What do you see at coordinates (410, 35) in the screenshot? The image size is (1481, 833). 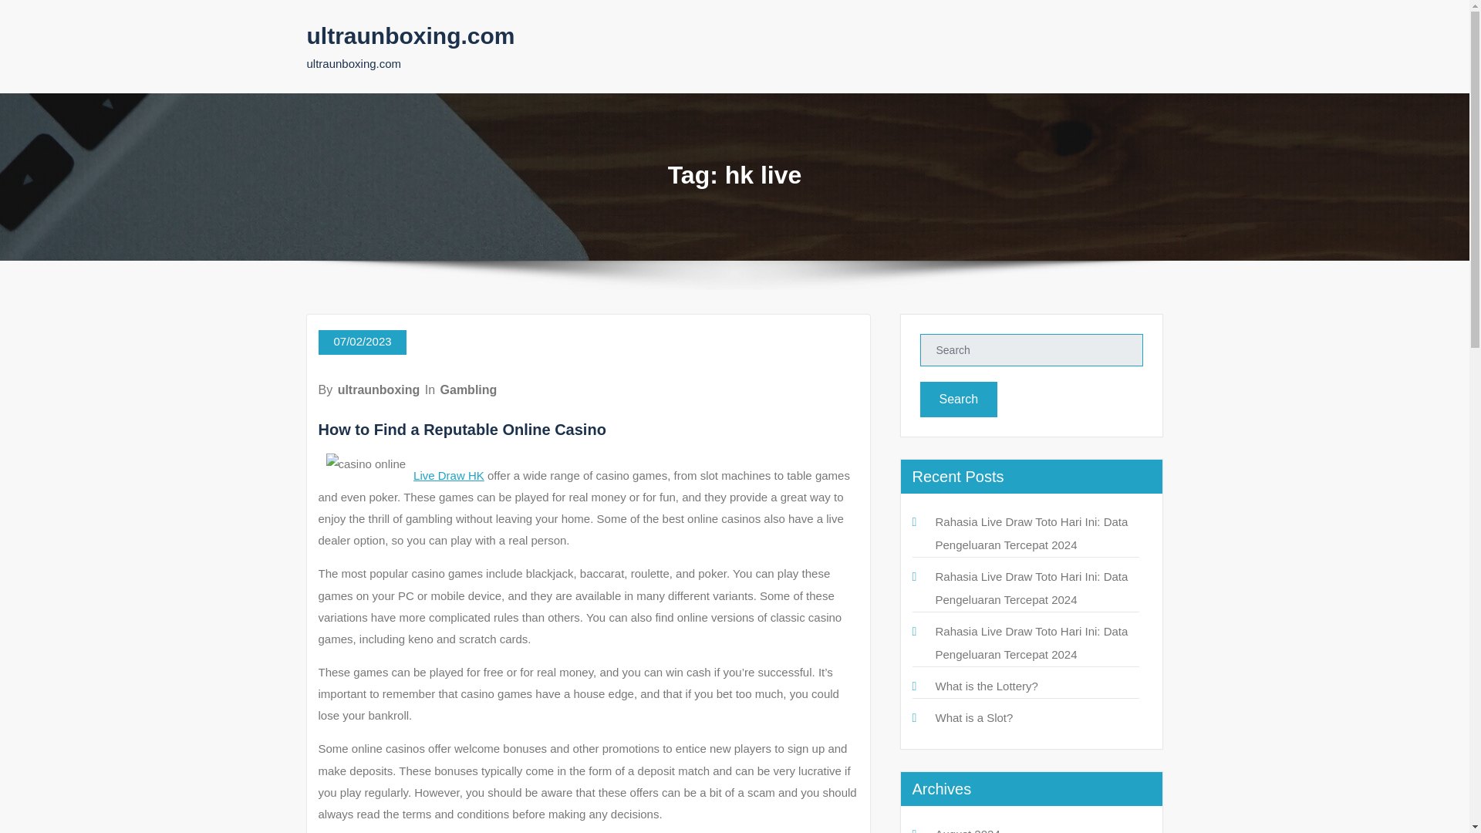 I see `ultraunboxing.com` at bounding box center [410, 35].